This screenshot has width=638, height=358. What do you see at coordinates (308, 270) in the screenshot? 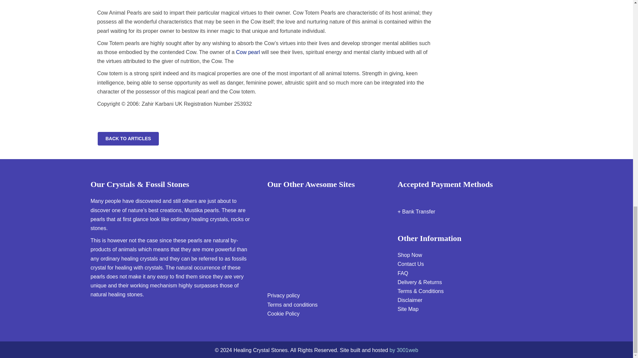
I see `keris logo 2` at bounding box center [308, 270].